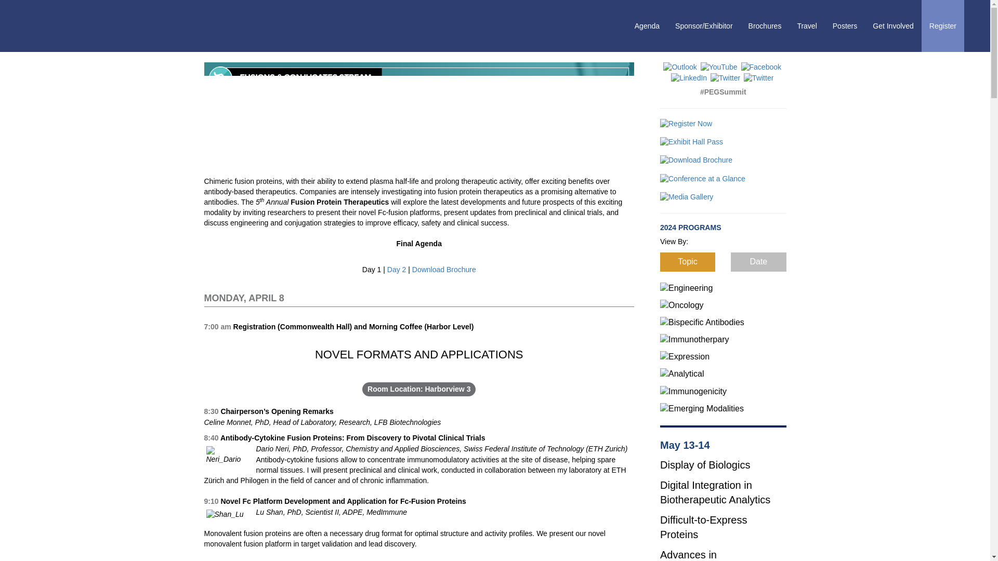 This screenshot has height=561, width=998. What do you see at coordinates (765, 26) in the screenshot?
I see `Brochures` at bounding box center [765, 26].